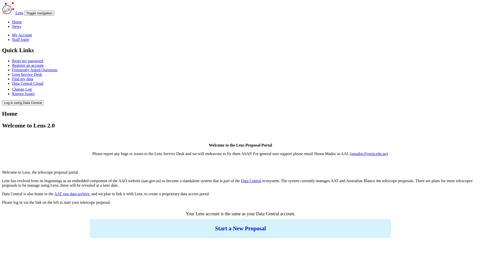  I want to click on Register an account, so click(28, 65).